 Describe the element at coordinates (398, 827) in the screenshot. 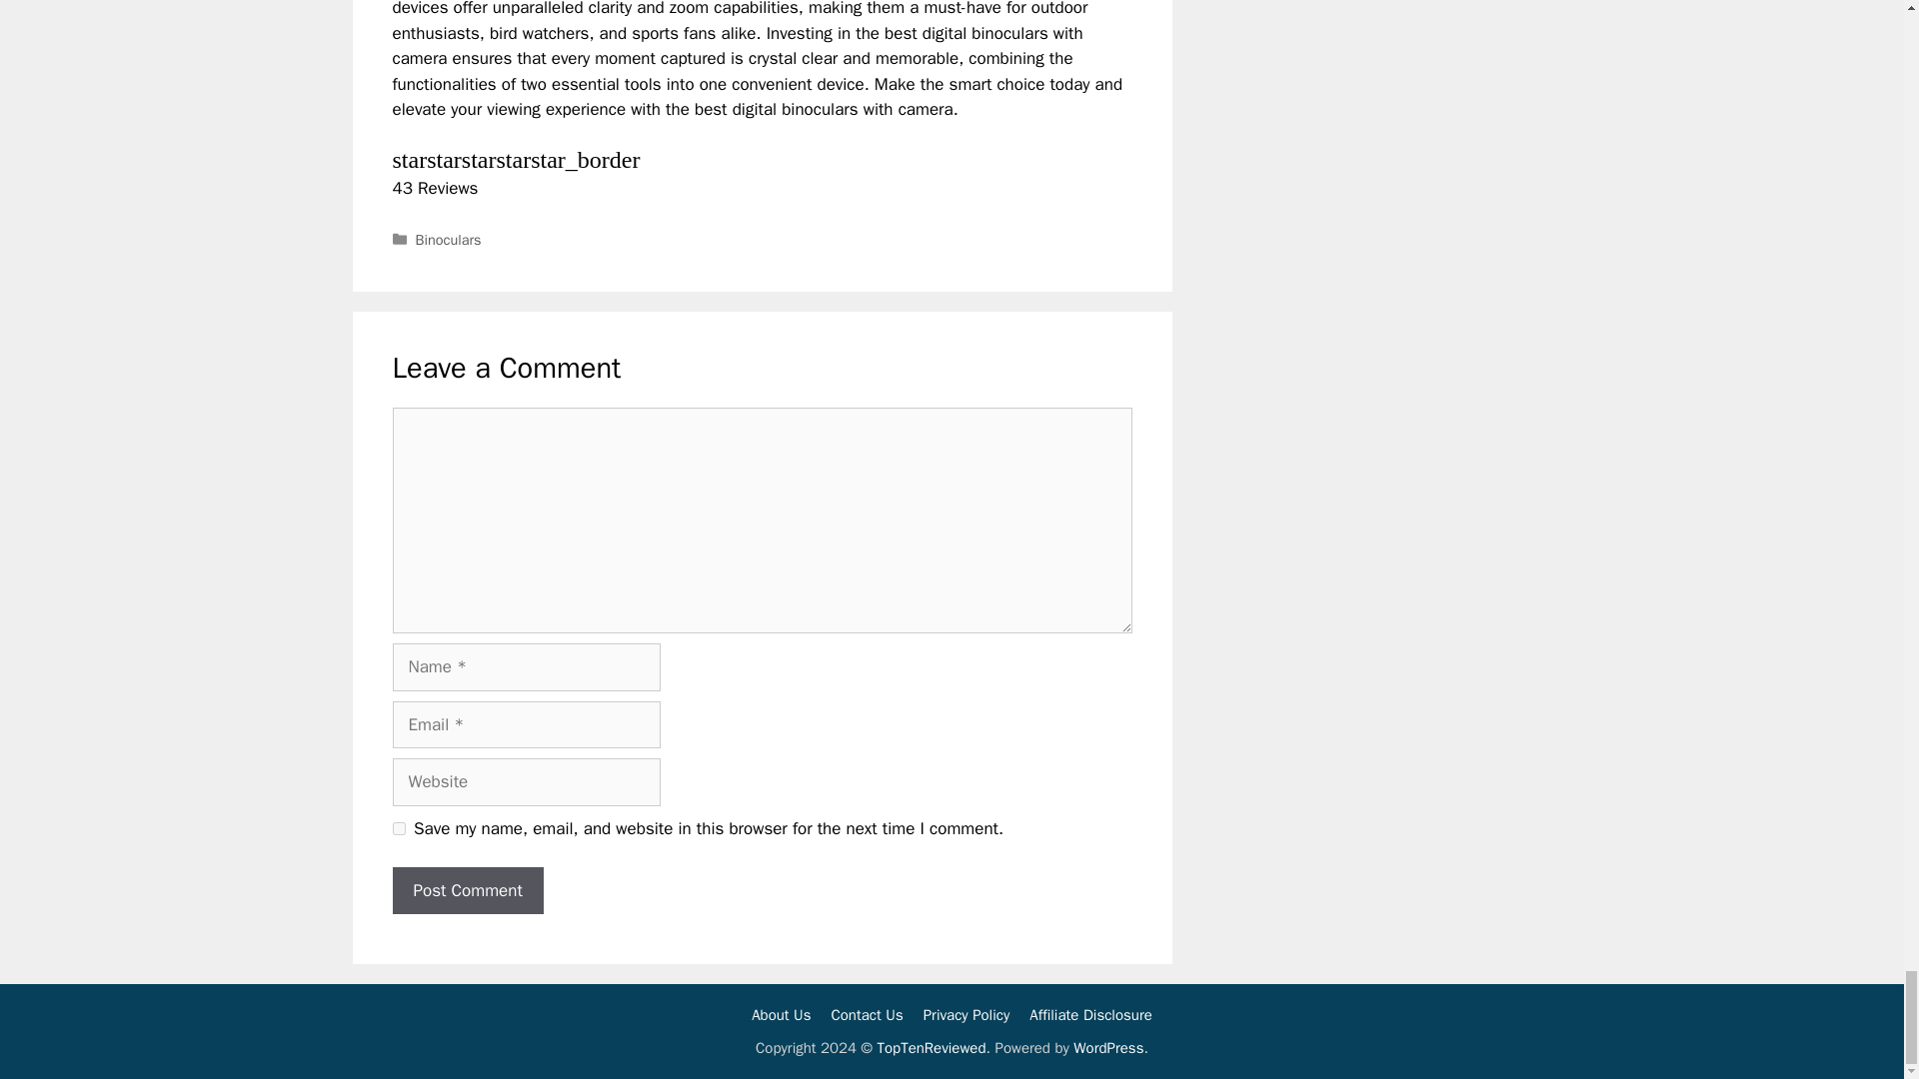

I see `yes` at that location.